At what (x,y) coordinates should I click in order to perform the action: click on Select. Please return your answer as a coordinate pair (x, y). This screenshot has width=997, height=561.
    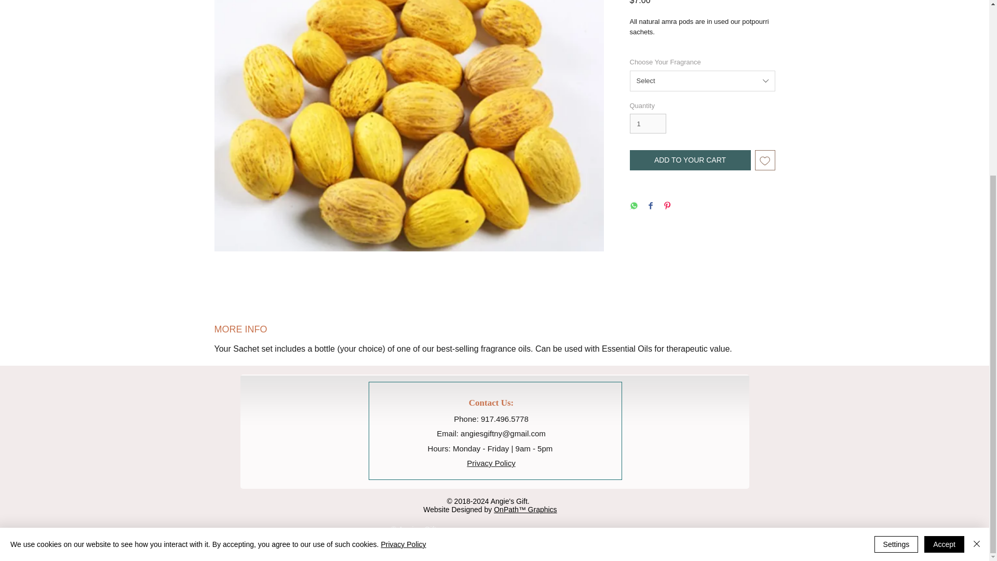
    Looking at the image, I should click on (702, 81).